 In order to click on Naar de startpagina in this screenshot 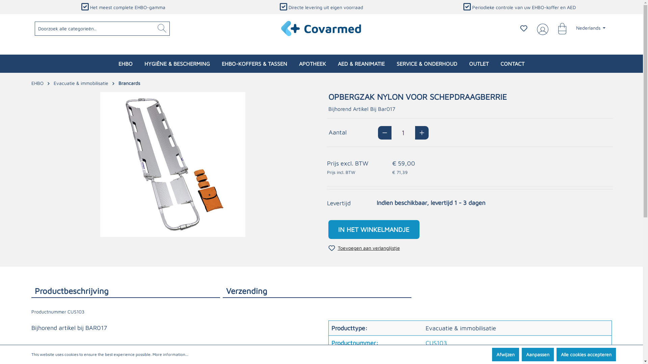, I will do `click(322, 28)`.